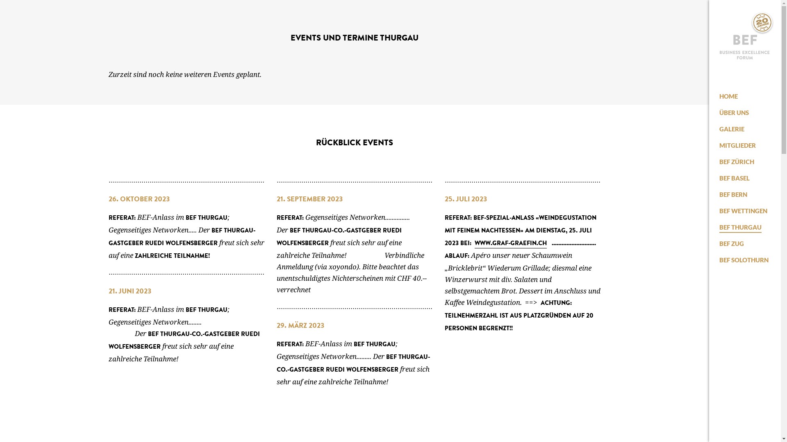  Describe the element at coordinates (740, 227) in the screenshot. I see `BEF THURGAU` at that location.